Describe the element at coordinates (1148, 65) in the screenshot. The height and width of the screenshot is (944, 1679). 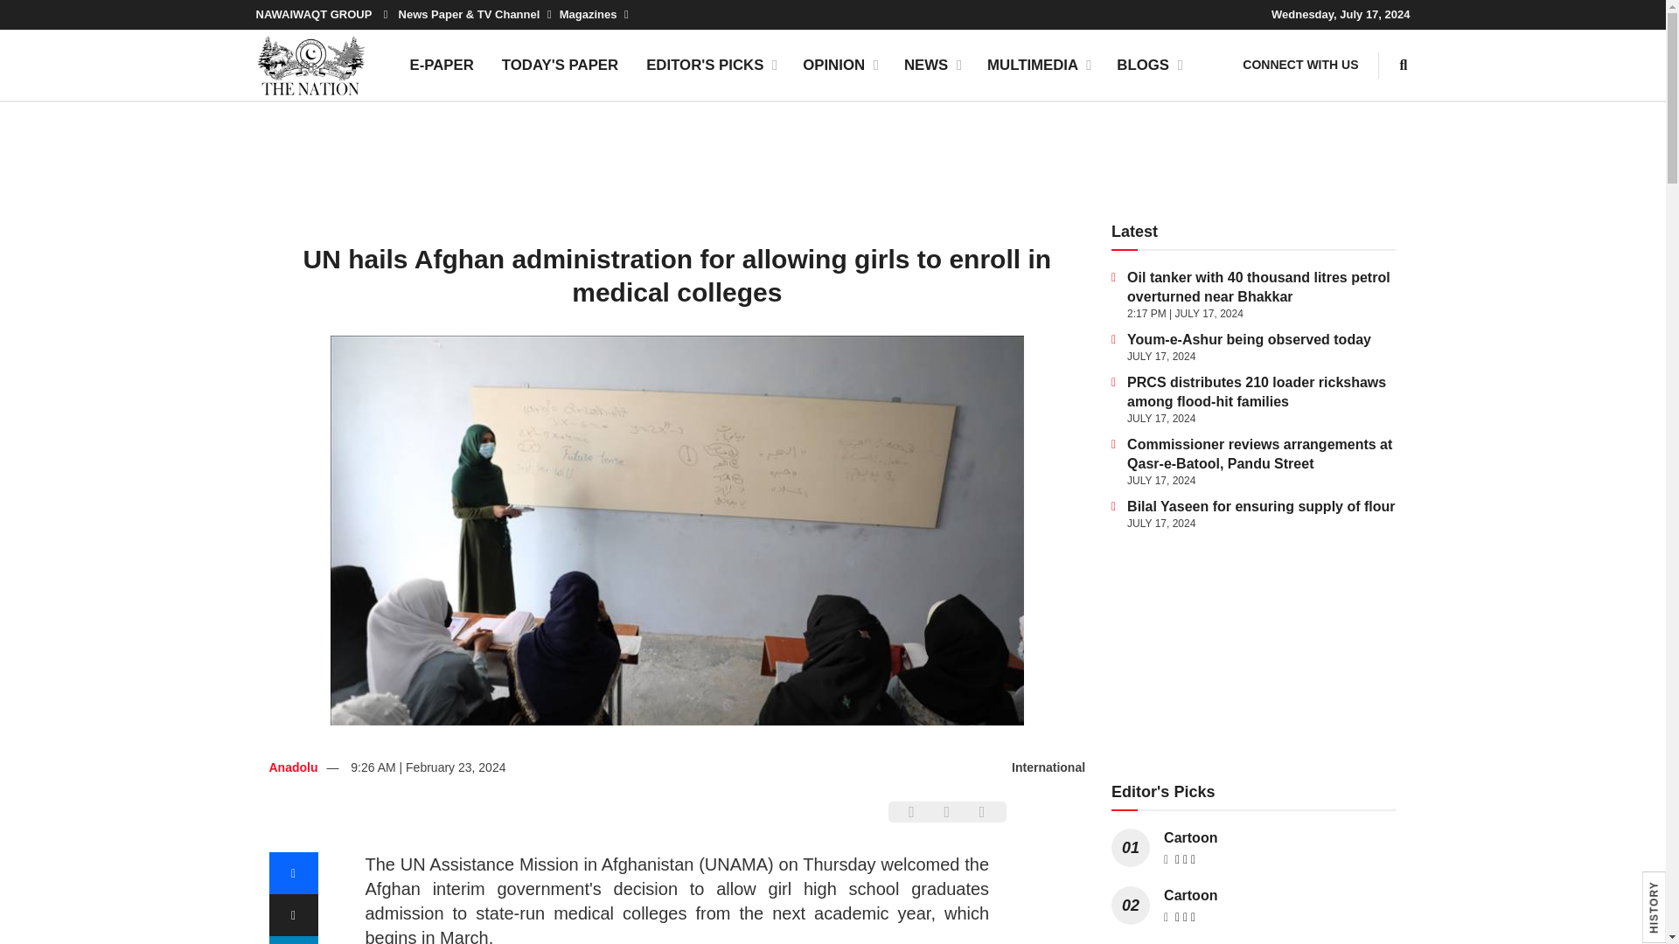
I see `BLOGS` at that location.